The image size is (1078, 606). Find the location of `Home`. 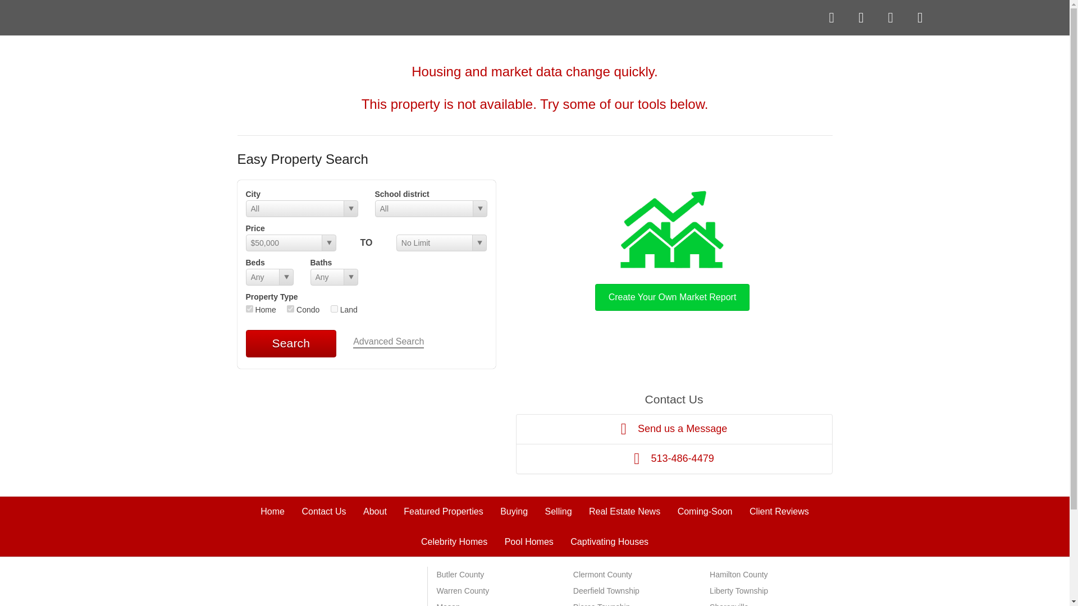

Home is located at coordinates (272, 511).